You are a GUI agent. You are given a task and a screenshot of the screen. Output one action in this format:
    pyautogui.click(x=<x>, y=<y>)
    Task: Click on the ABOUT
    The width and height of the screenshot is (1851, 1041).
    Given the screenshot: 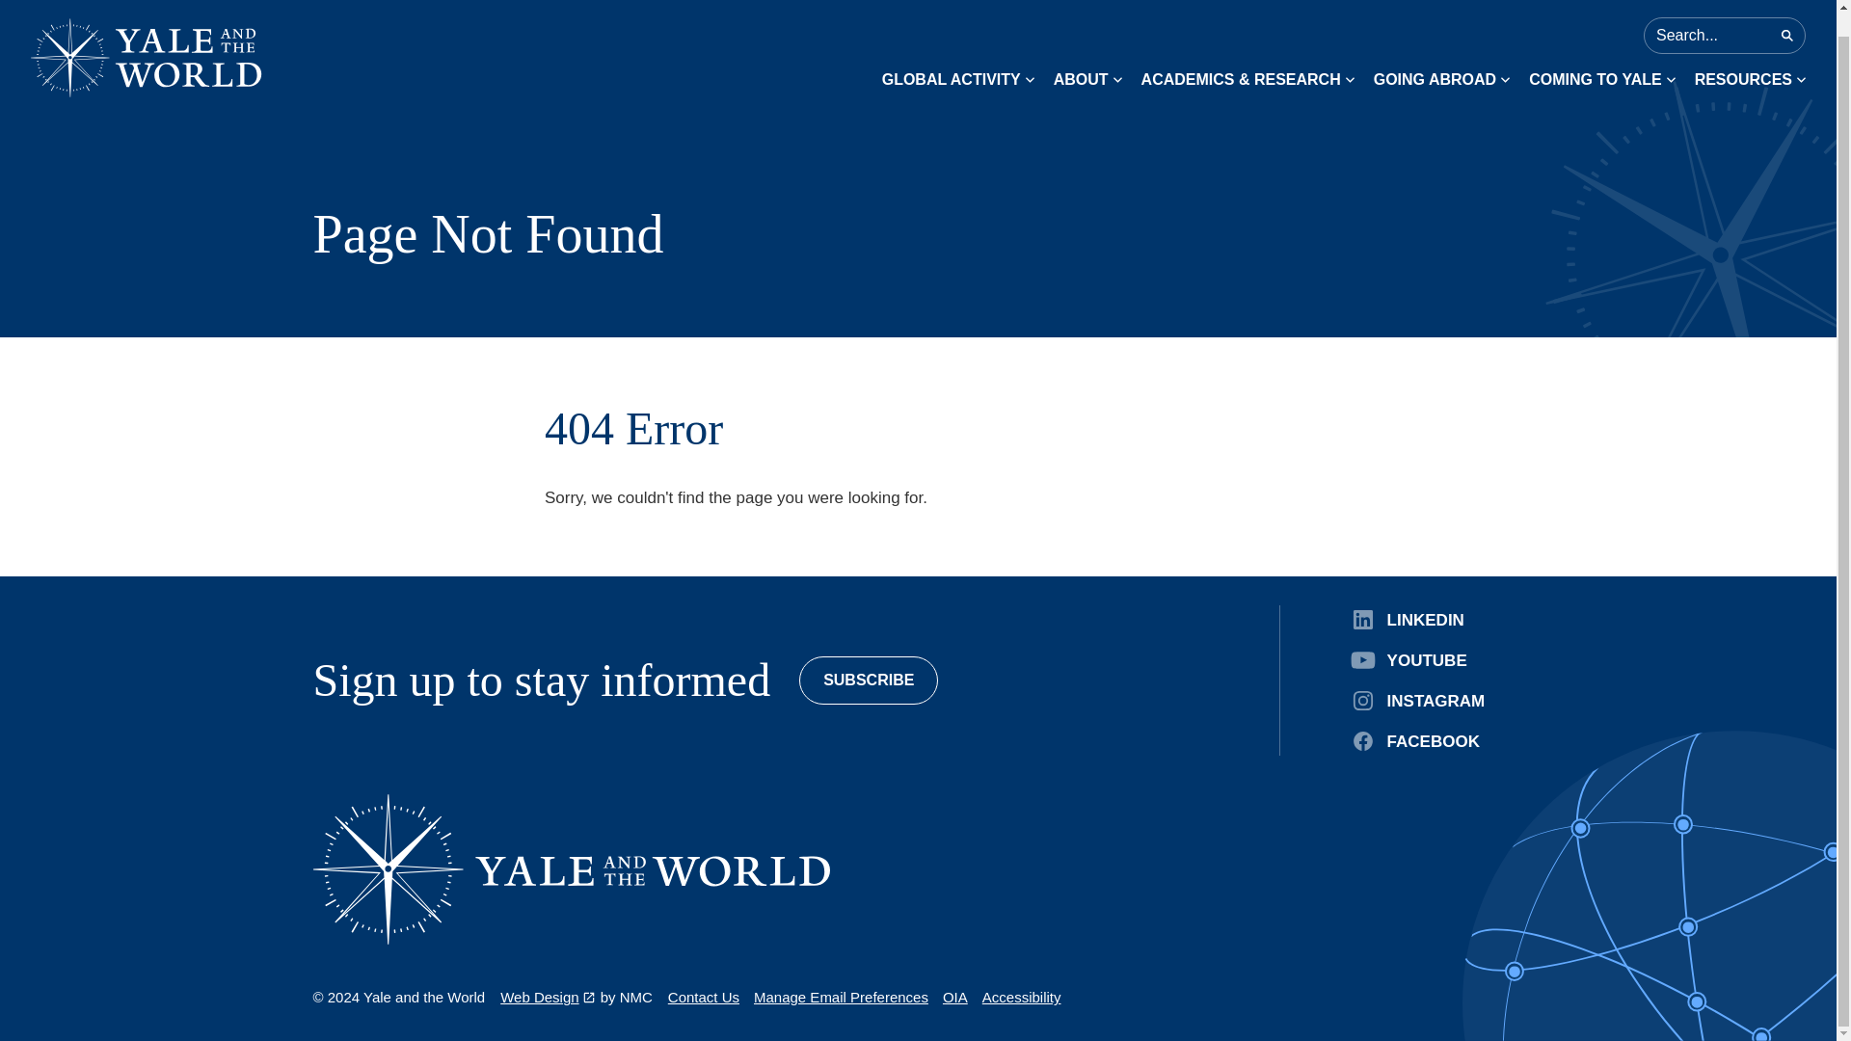 What is the action you would take?
    pyautogui.click(x=1087, y=56)
    